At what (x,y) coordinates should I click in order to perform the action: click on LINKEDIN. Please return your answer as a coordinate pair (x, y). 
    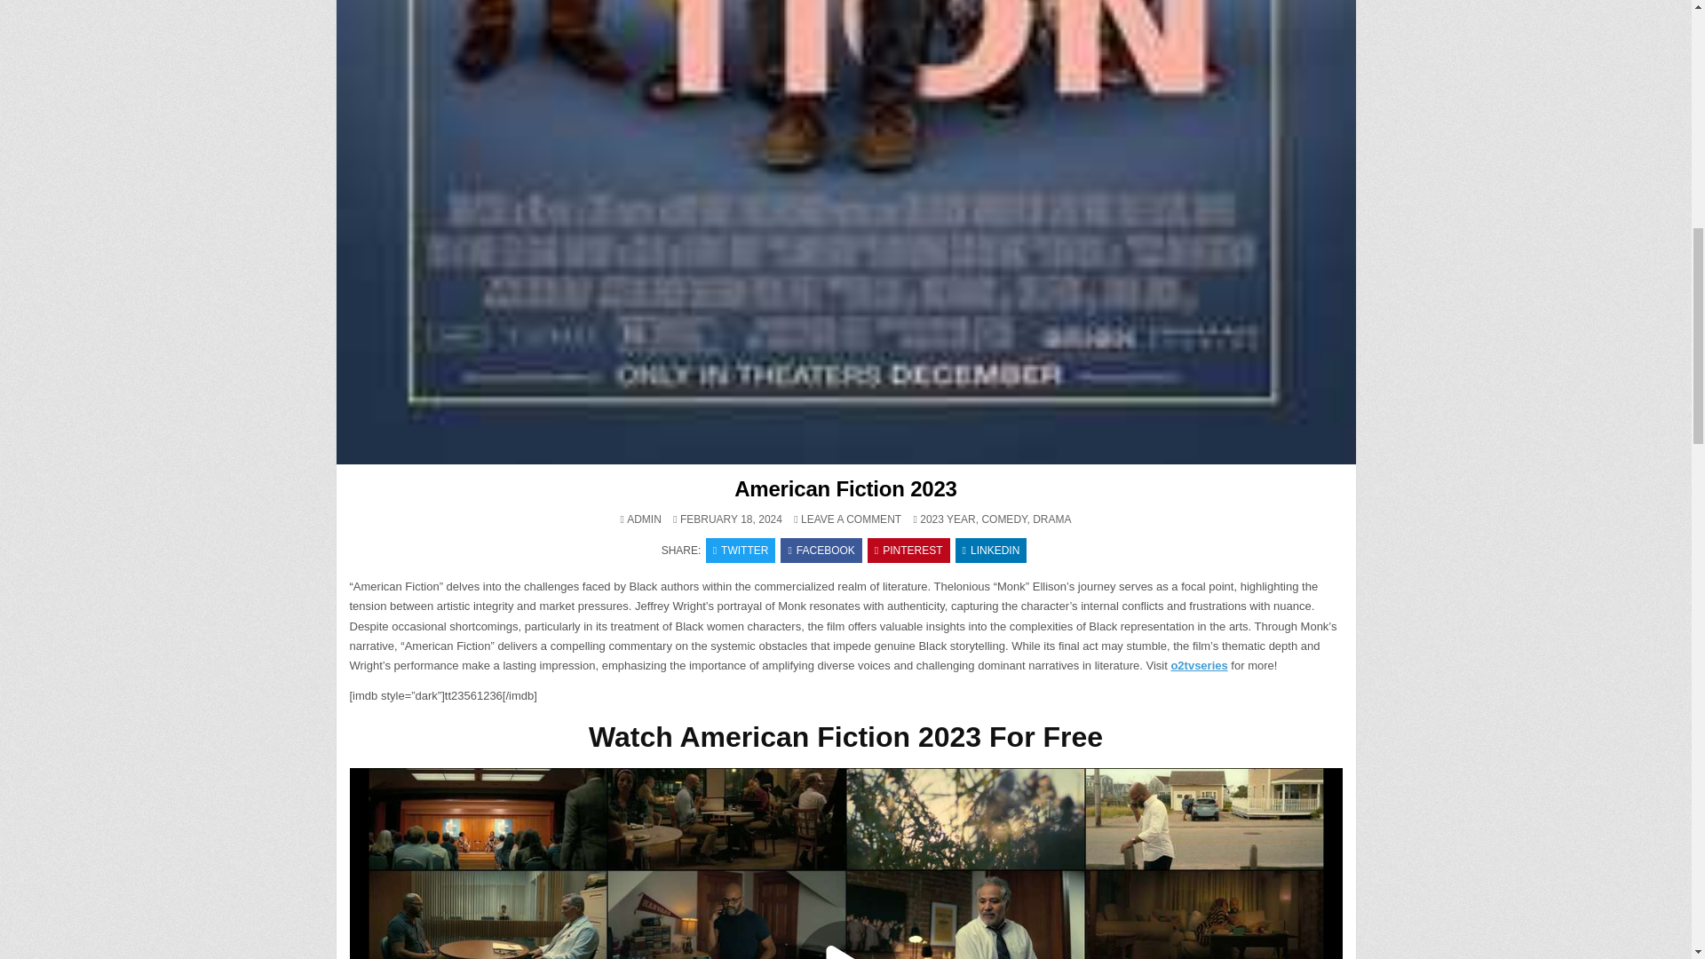
    Looking at the image, I should click on (991, 550).